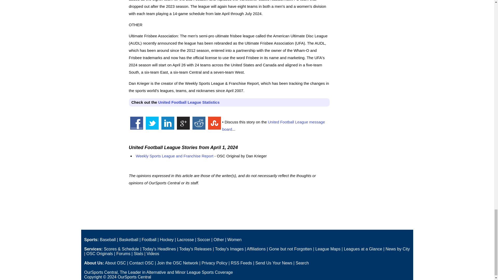  What do you see at coordinates (196, 249) in the screenshot?
I see `Today's Releases` at bounding box center [196, 249].